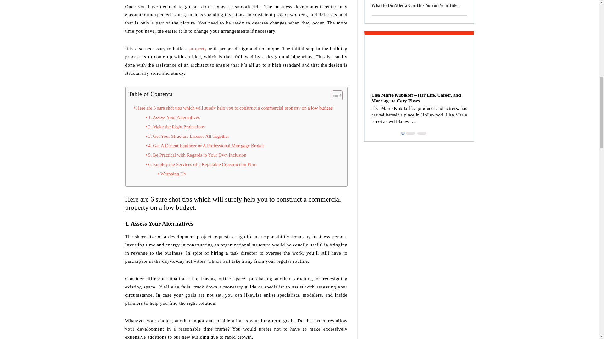 Image resolution: width=604 pixels, height=339 pixels. Describe the element at coordinates (205, 146) in the screenshot. I see `4. Get A Decent Engineer or A Professional Mortgage Broker` at that location.